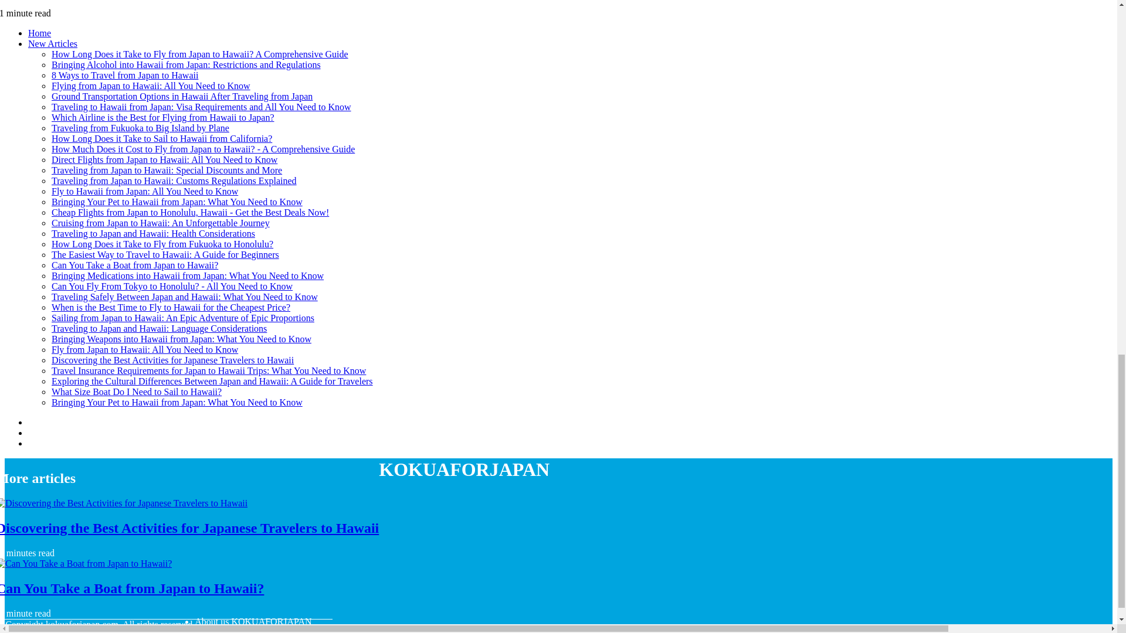 The width and height of the screenshot is (1126, 633). Describe the element at coordinates (39, 33) in the screenshot. I see `Home` at that location.